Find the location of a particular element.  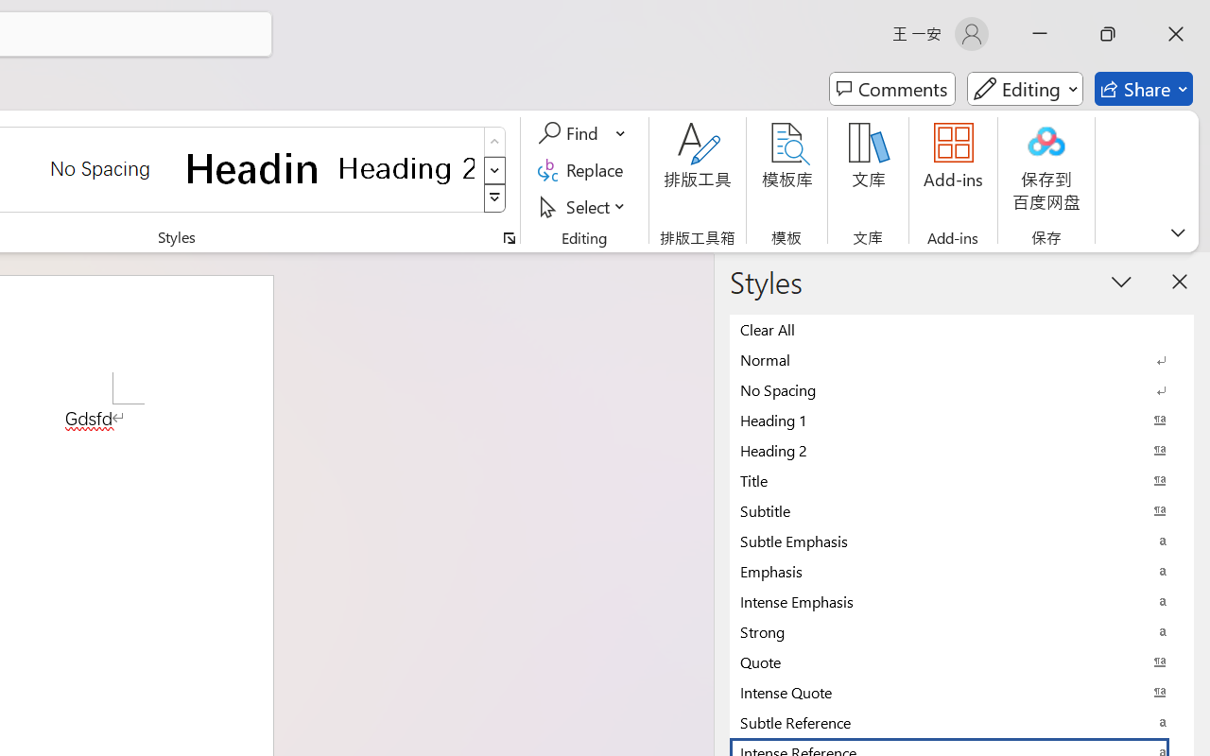

Styles... is located at coordinates (509, 238).